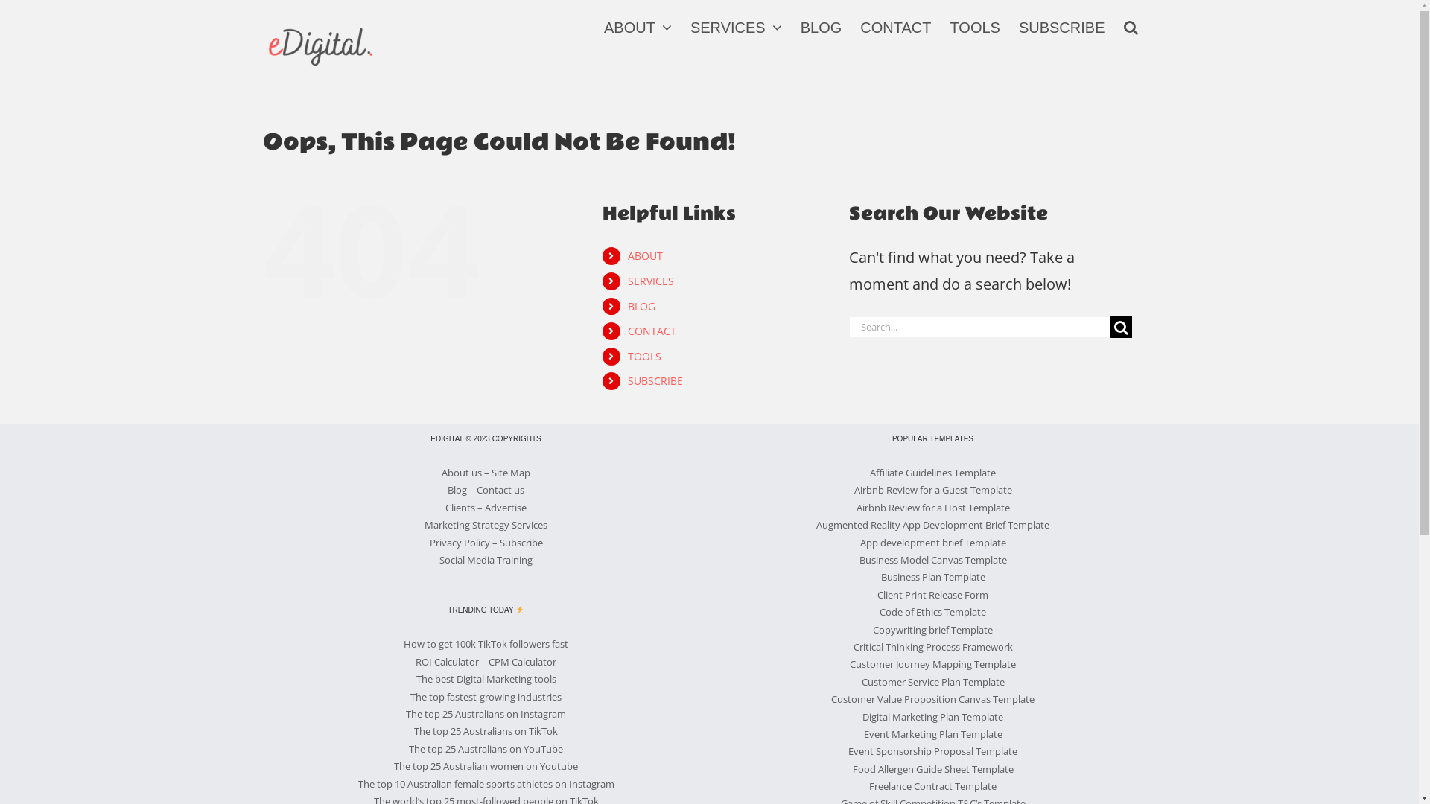 Image resolution: width=1430 pixels, height=804 pixels. I want to click on Freelance Contract Template, so click(932, 786).